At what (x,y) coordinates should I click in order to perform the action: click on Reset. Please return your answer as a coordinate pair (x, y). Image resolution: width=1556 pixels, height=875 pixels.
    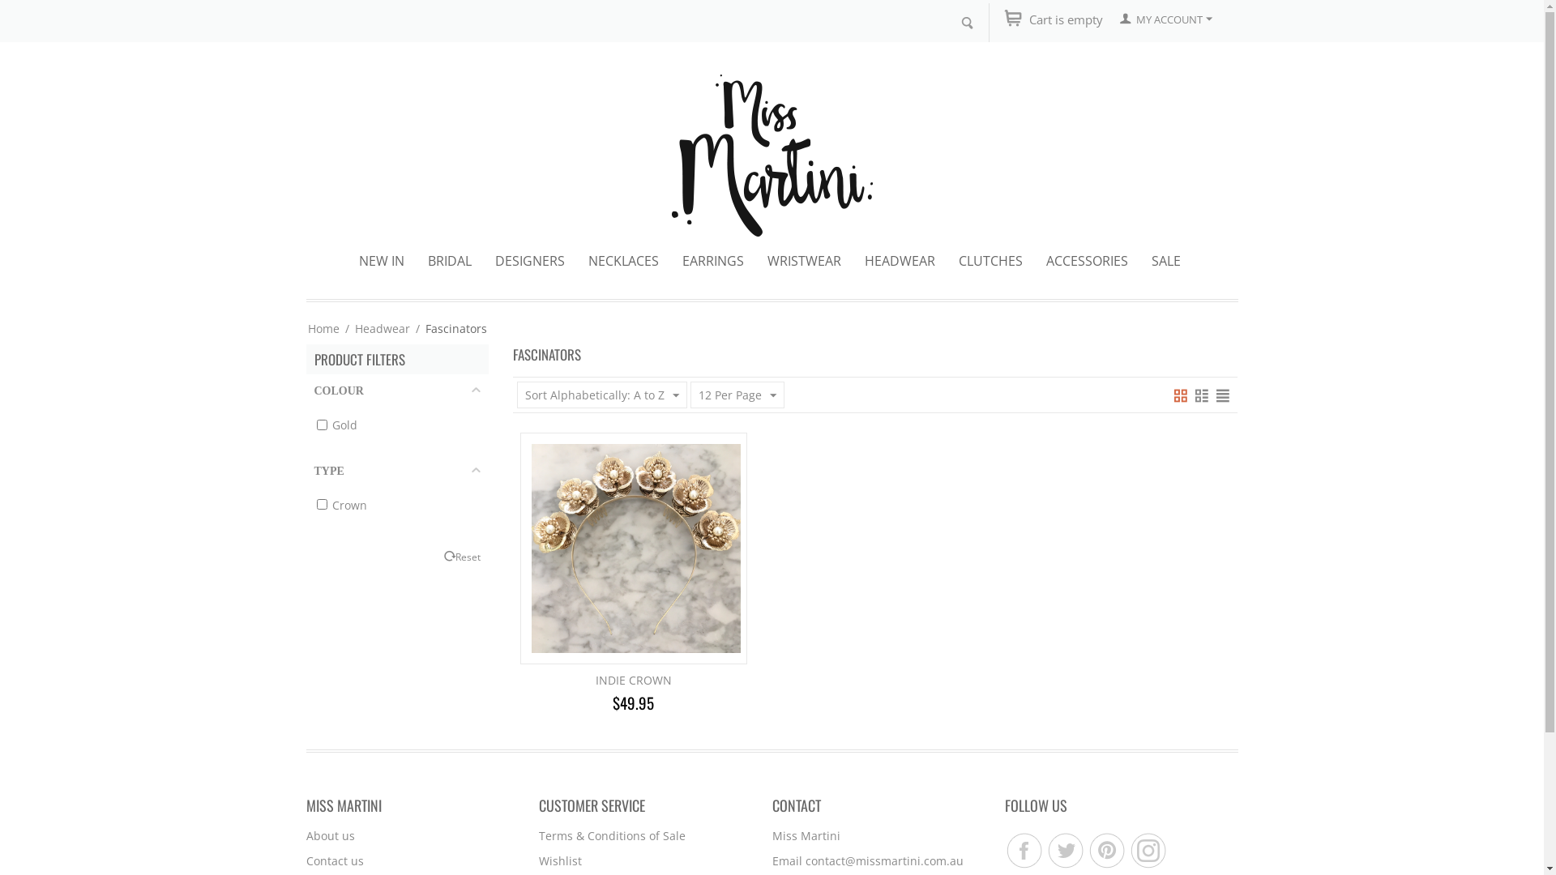
    Looking at the image, I should click on (468, 557).